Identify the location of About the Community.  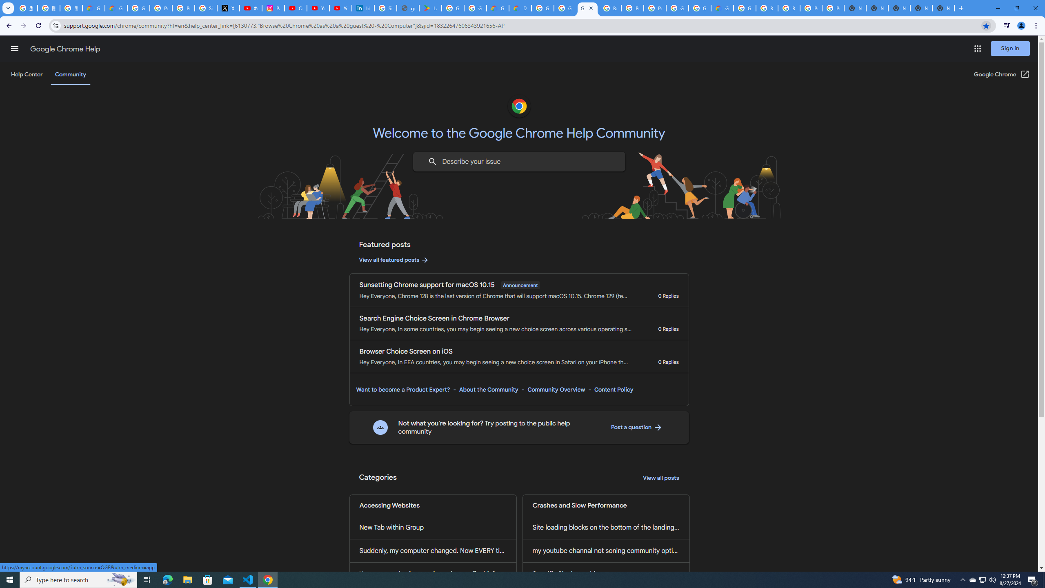
(488, 390).